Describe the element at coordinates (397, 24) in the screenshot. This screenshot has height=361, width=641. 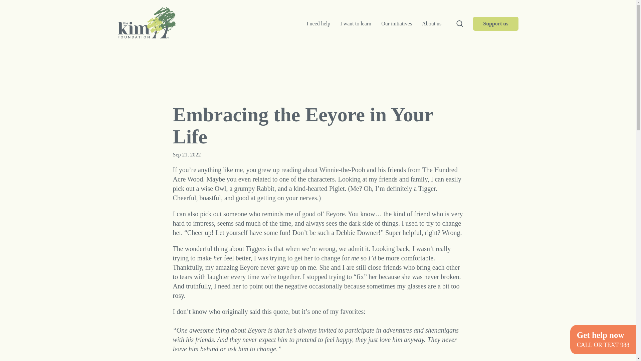
I see `Our initiatives` at that location.